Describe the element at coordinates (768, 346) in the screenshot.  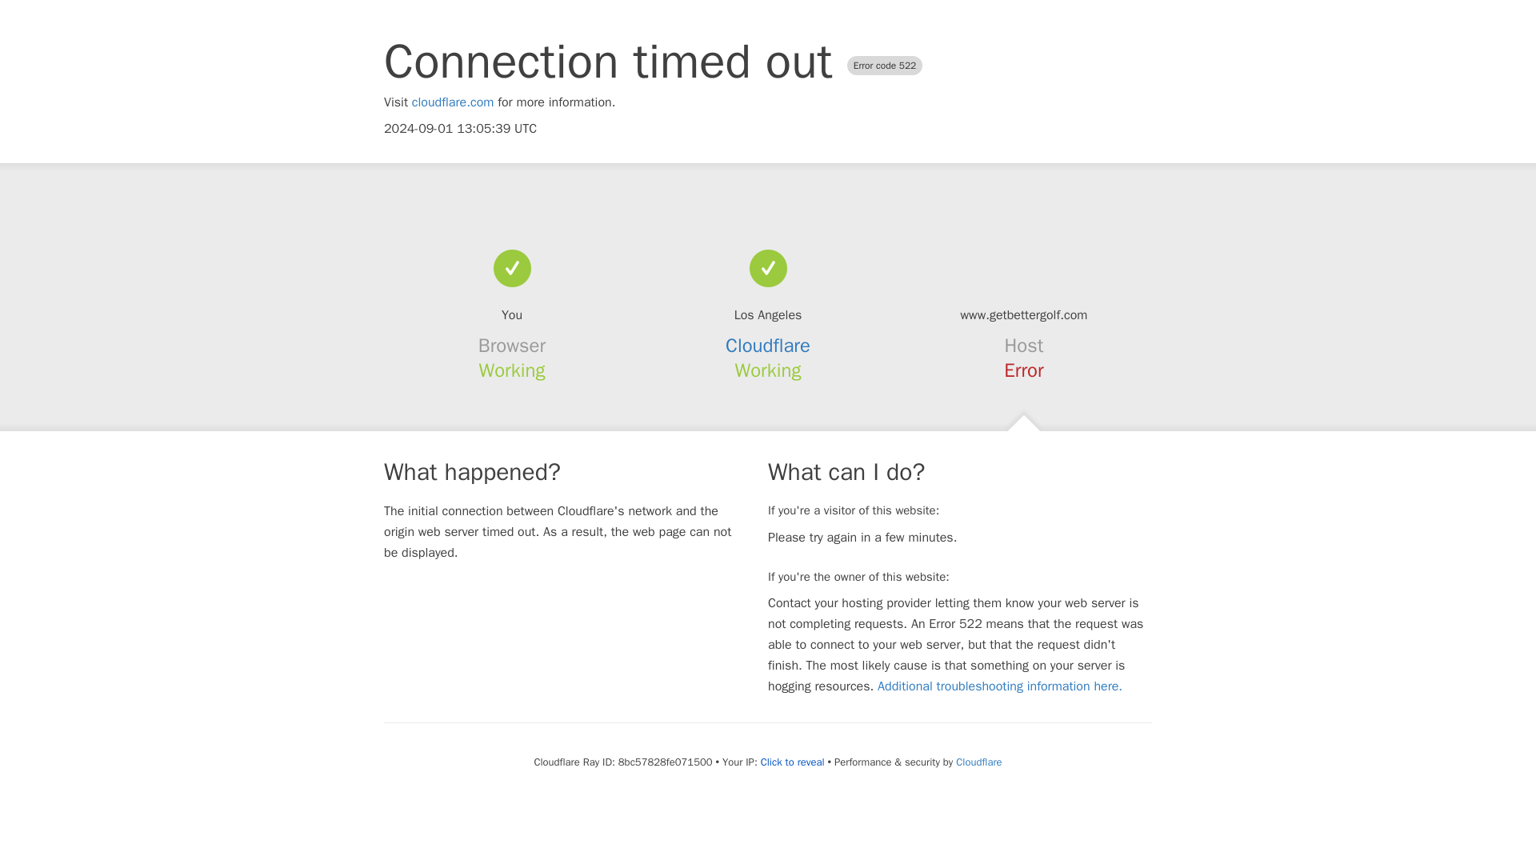
I see `Cloudflare` at that location.